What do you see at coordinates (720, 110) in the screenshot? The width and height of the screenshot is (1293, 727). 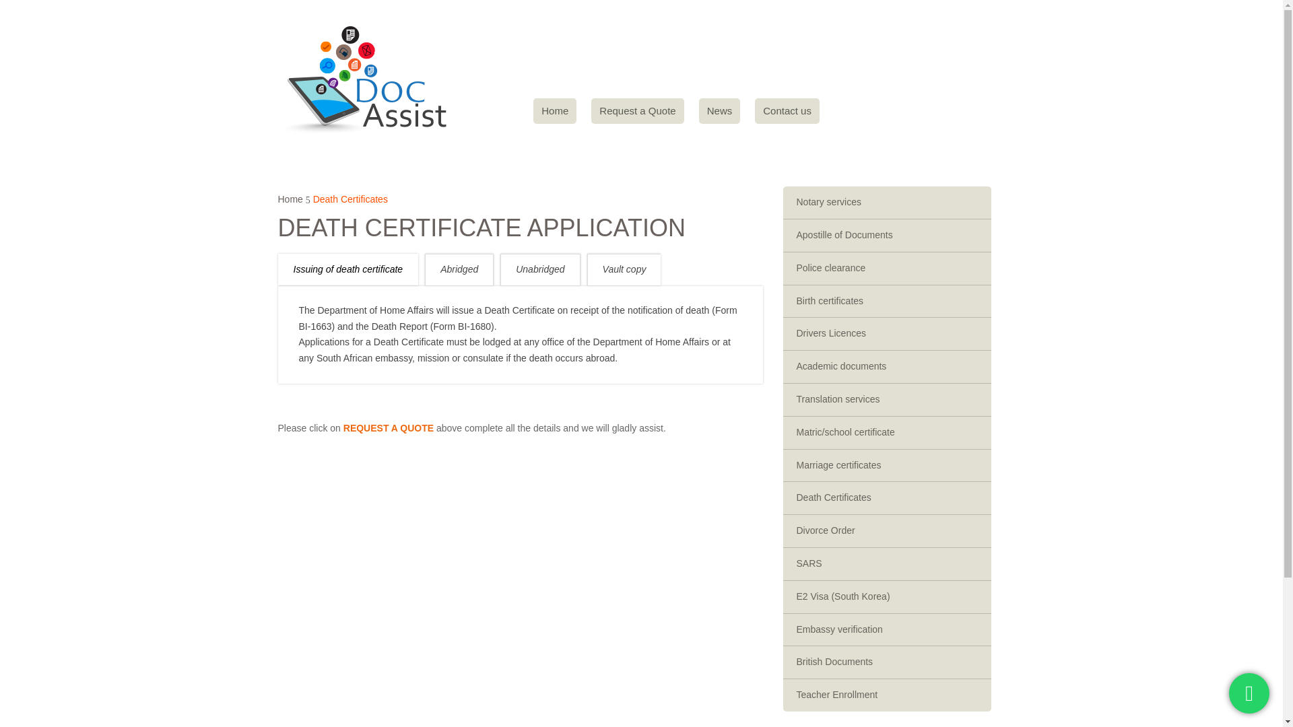 I see `News` at bounding box center [720, 110].